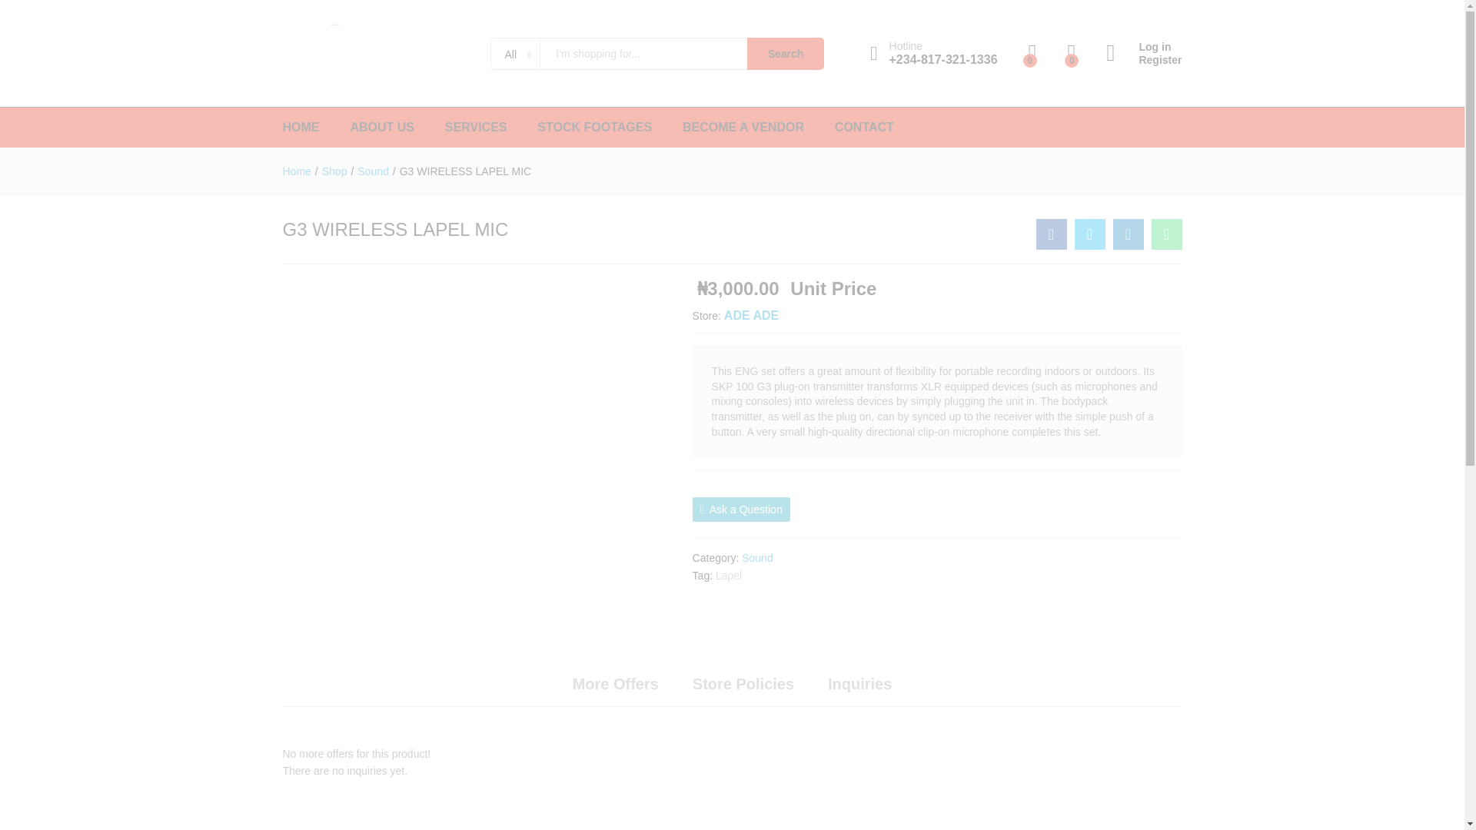  Describe the element at coordinates (752, 315) in the screenshot. I see `ADE ADE` at that location.